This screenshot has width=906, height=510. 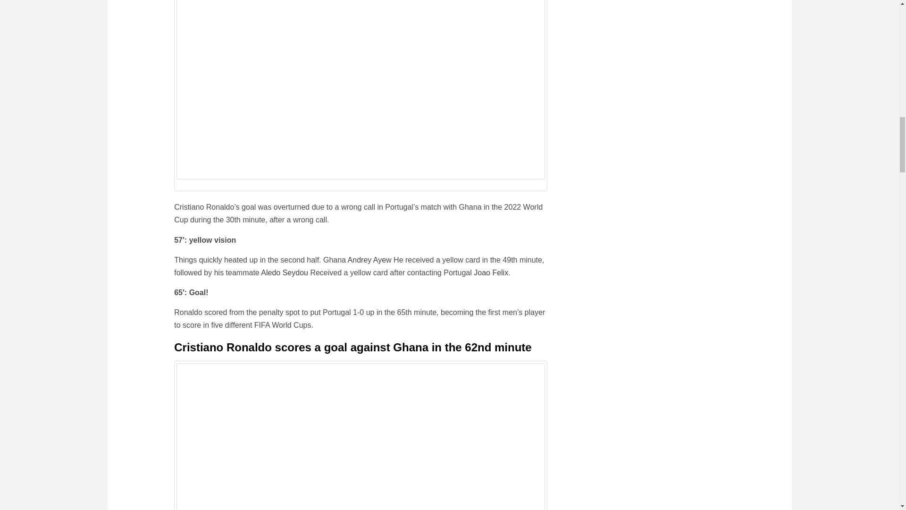 I want to click on Andrey Ayew, so click(x=369, y=260).